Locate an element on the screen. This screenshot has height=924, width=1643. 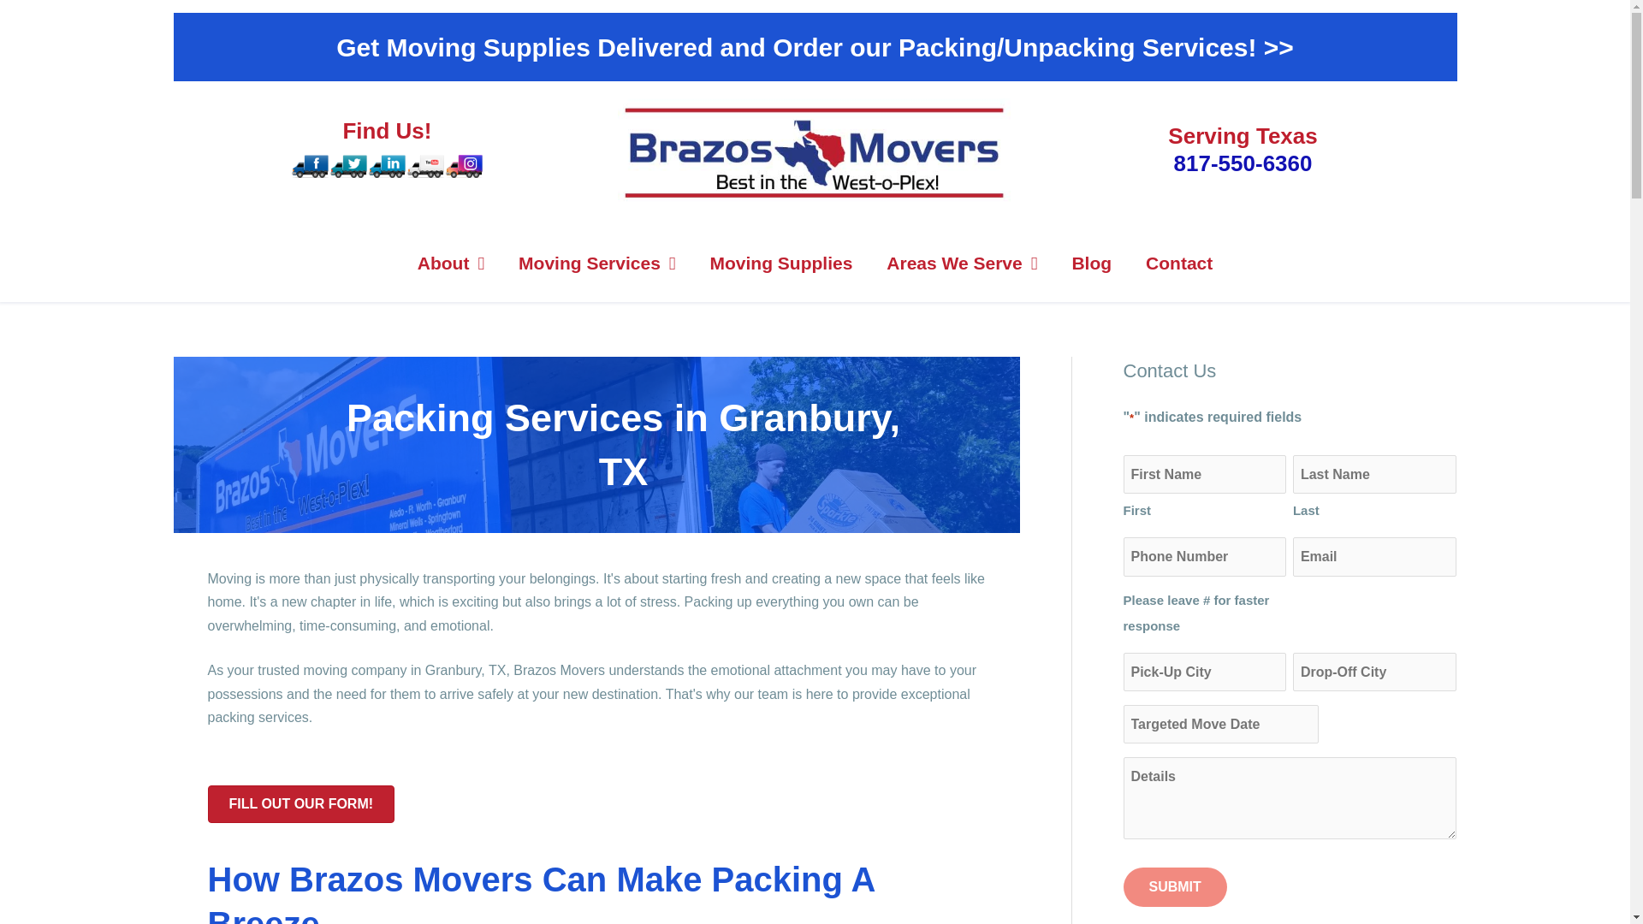
Instagram is located at coordinates (464, 166).